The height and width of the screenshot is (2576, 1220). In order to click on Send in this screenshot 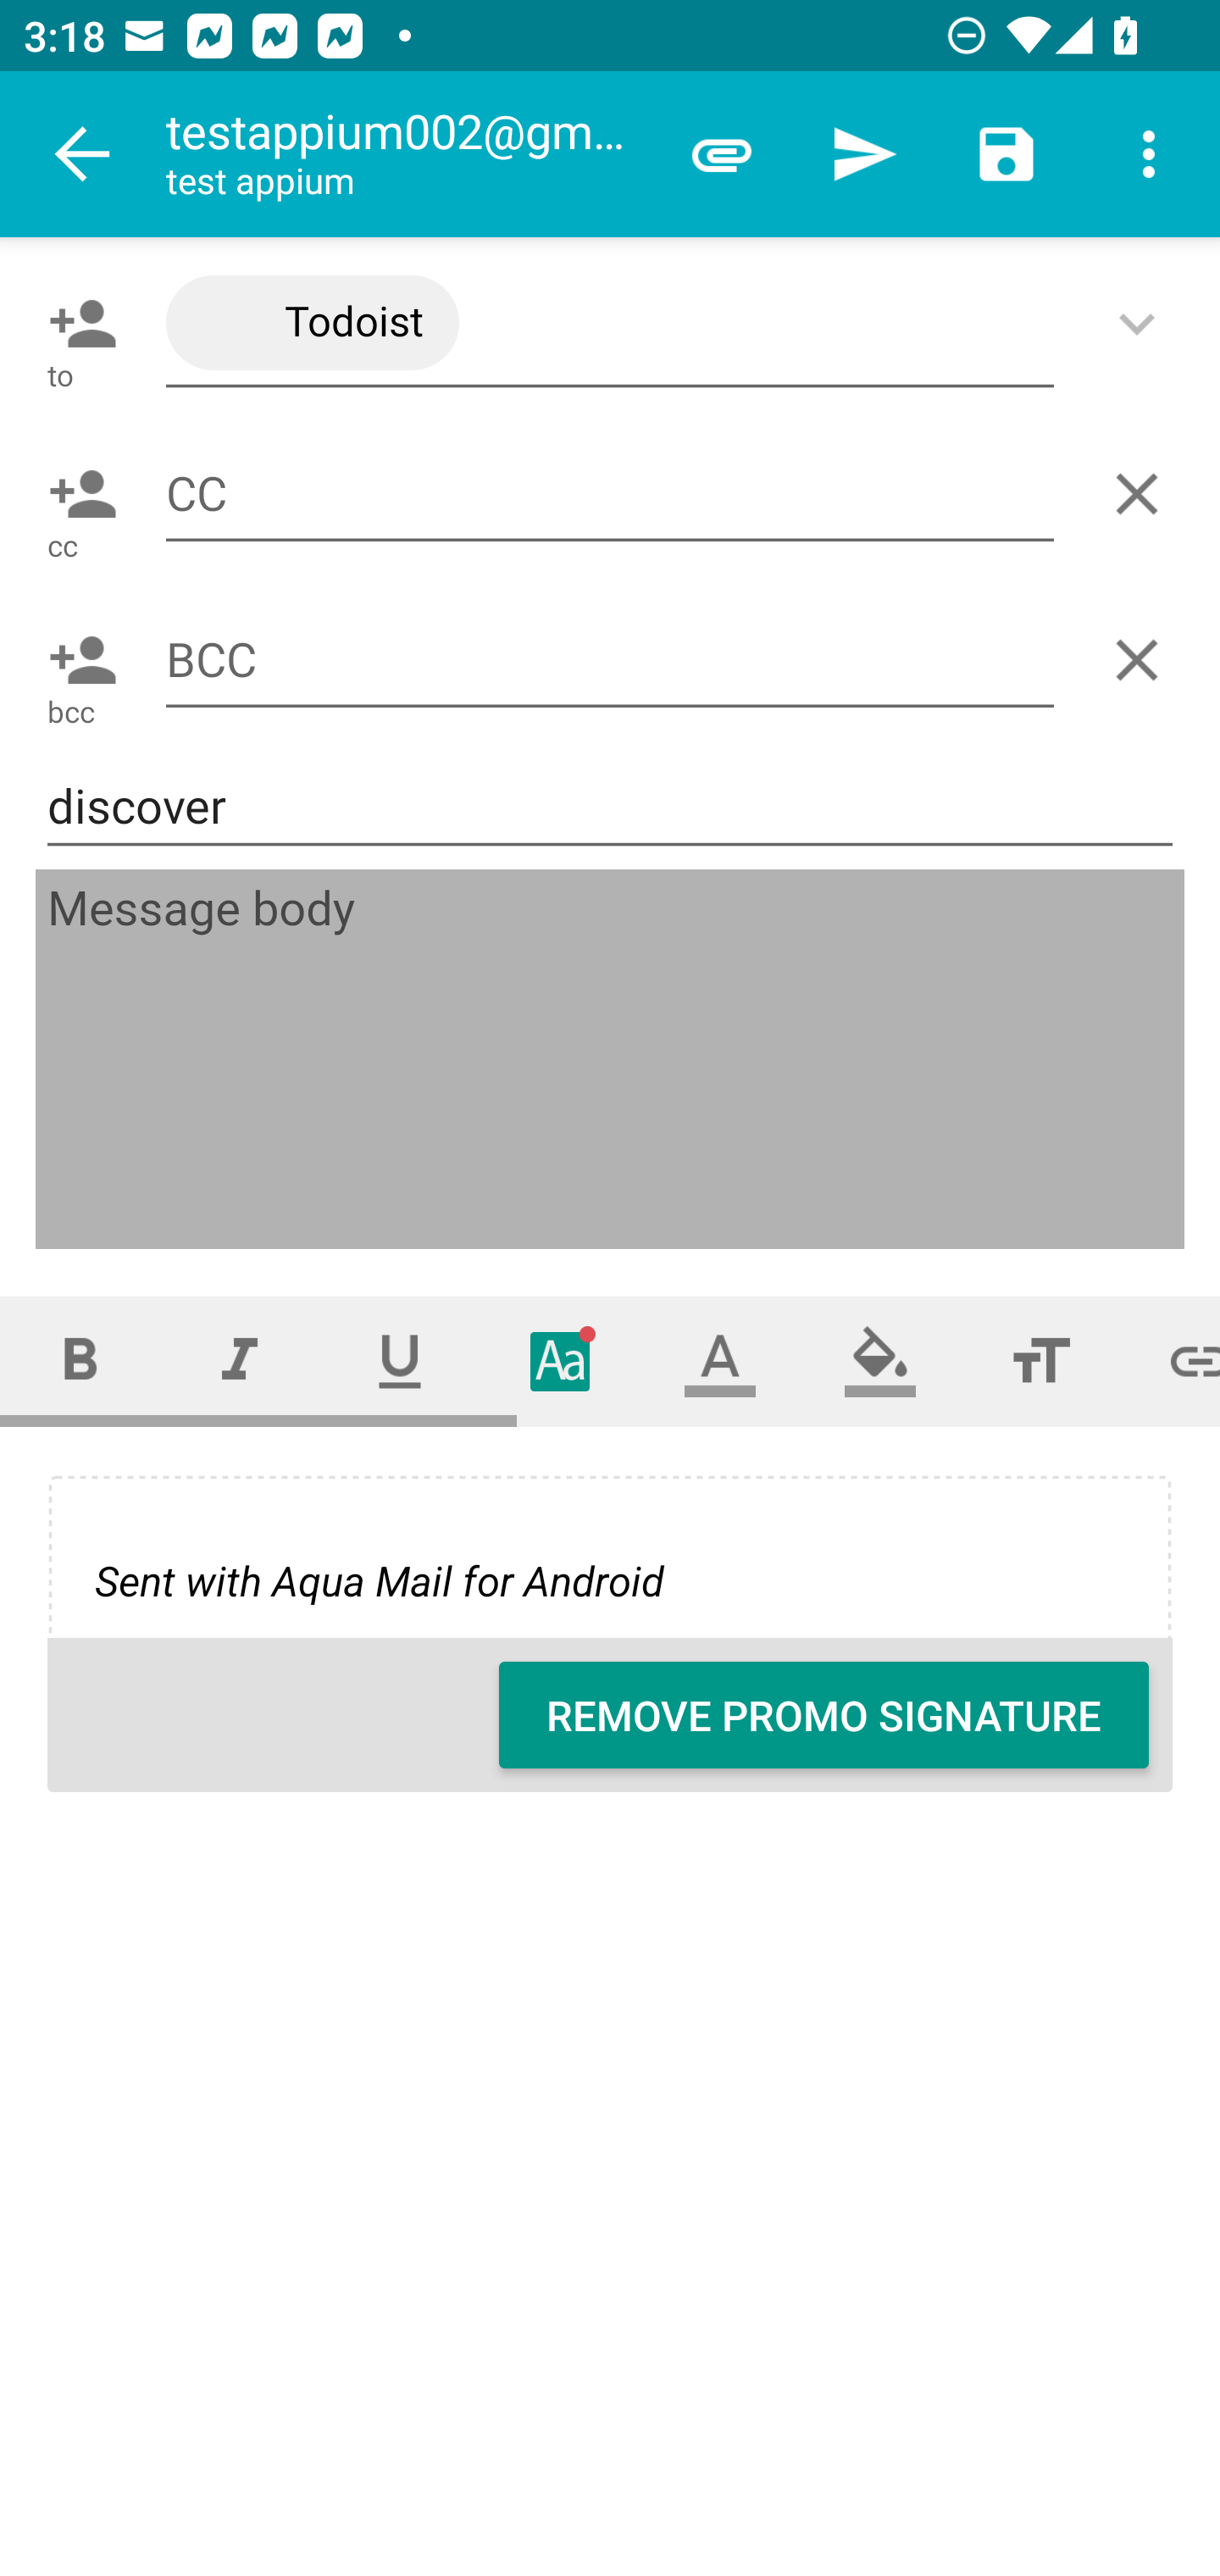, I will do `click(864, 154)`.